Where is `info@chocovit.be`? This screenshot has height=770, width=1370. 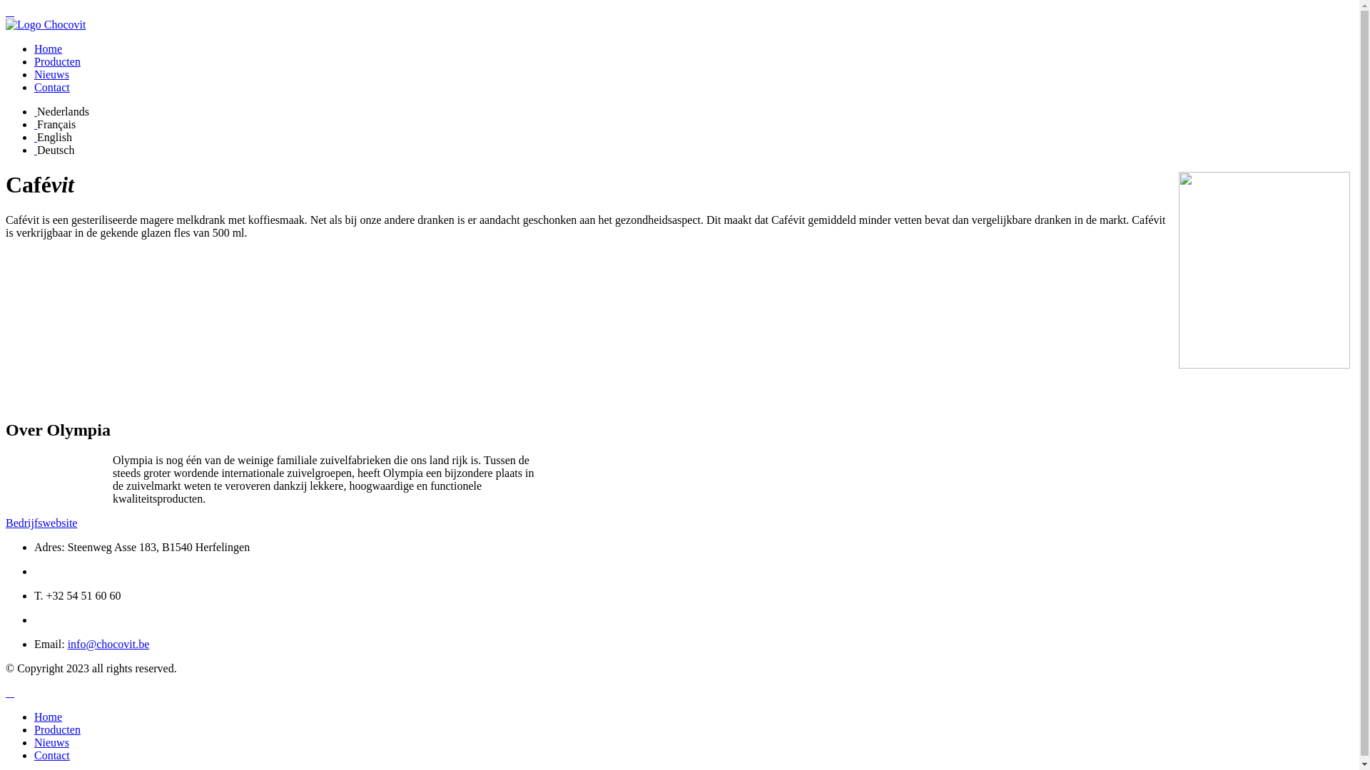 info@chocovit.be is located at coordinates (108, 645).